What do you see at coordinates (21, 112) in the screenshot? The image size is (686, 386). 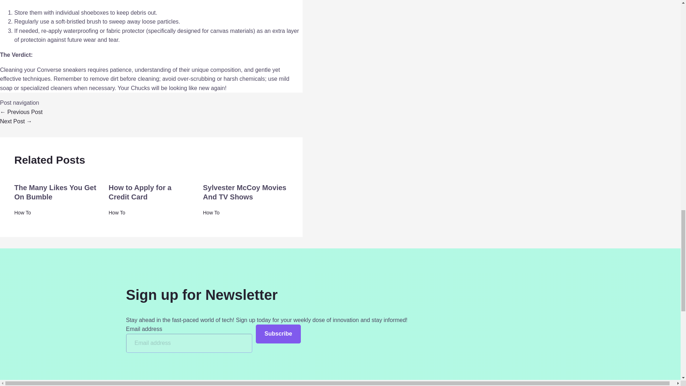 I see `How To Speed Up iCloud Backup` at bounding box center [21, 112].